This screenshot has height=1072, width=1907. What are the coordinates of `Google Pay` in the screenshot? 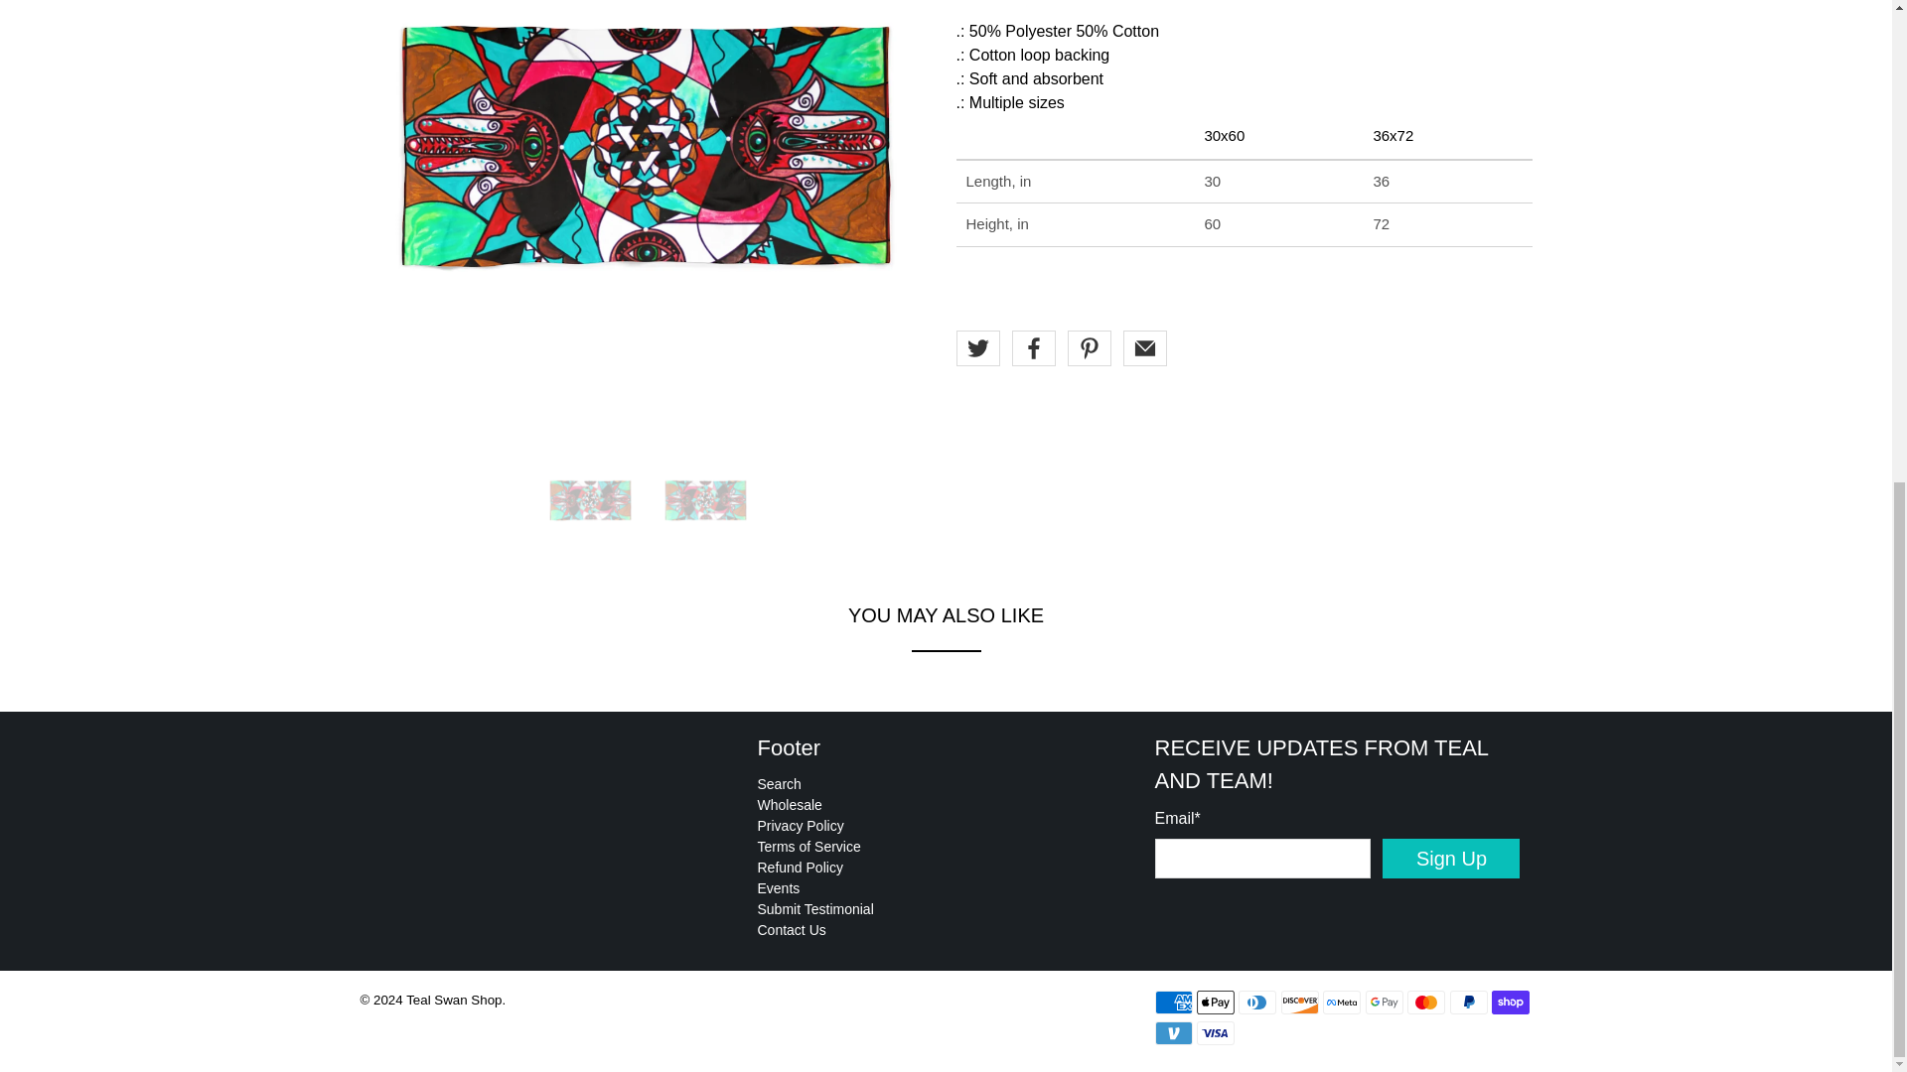 It's located at (1385, 1002).